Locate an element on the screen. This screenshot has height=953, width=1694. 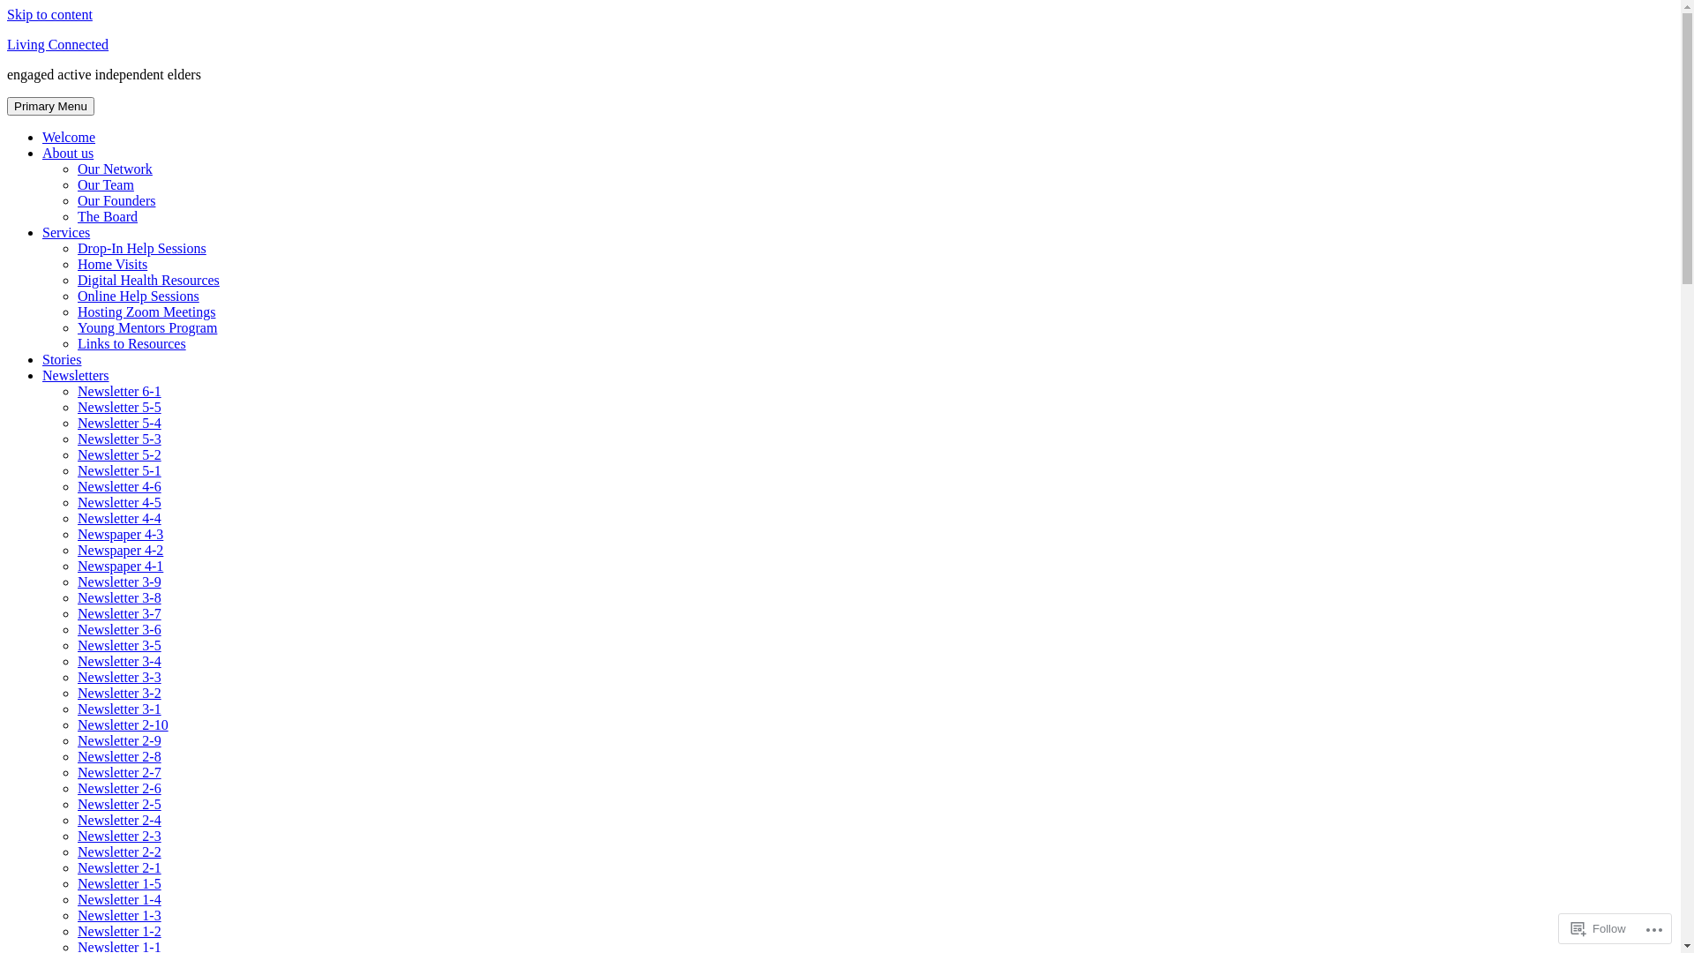
Primary Menu is located at coordinates (51, 106).